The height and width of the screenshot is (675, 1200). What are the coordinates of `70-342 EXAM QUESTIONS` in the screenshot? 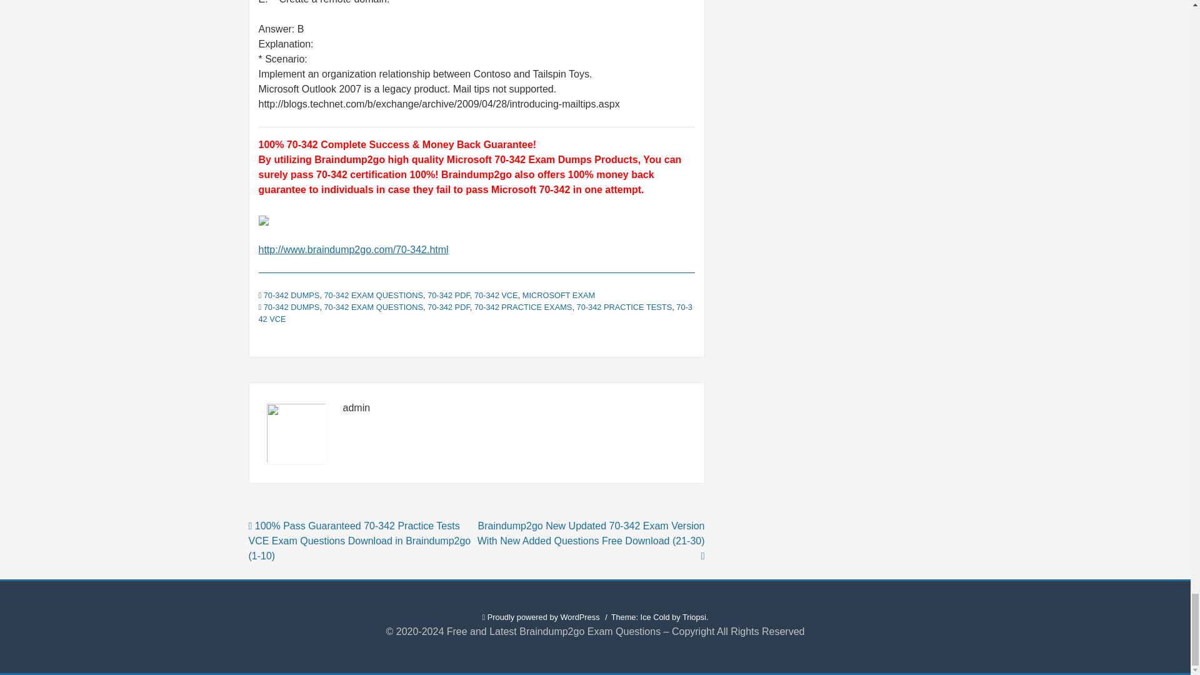 It's located at (374, 295).